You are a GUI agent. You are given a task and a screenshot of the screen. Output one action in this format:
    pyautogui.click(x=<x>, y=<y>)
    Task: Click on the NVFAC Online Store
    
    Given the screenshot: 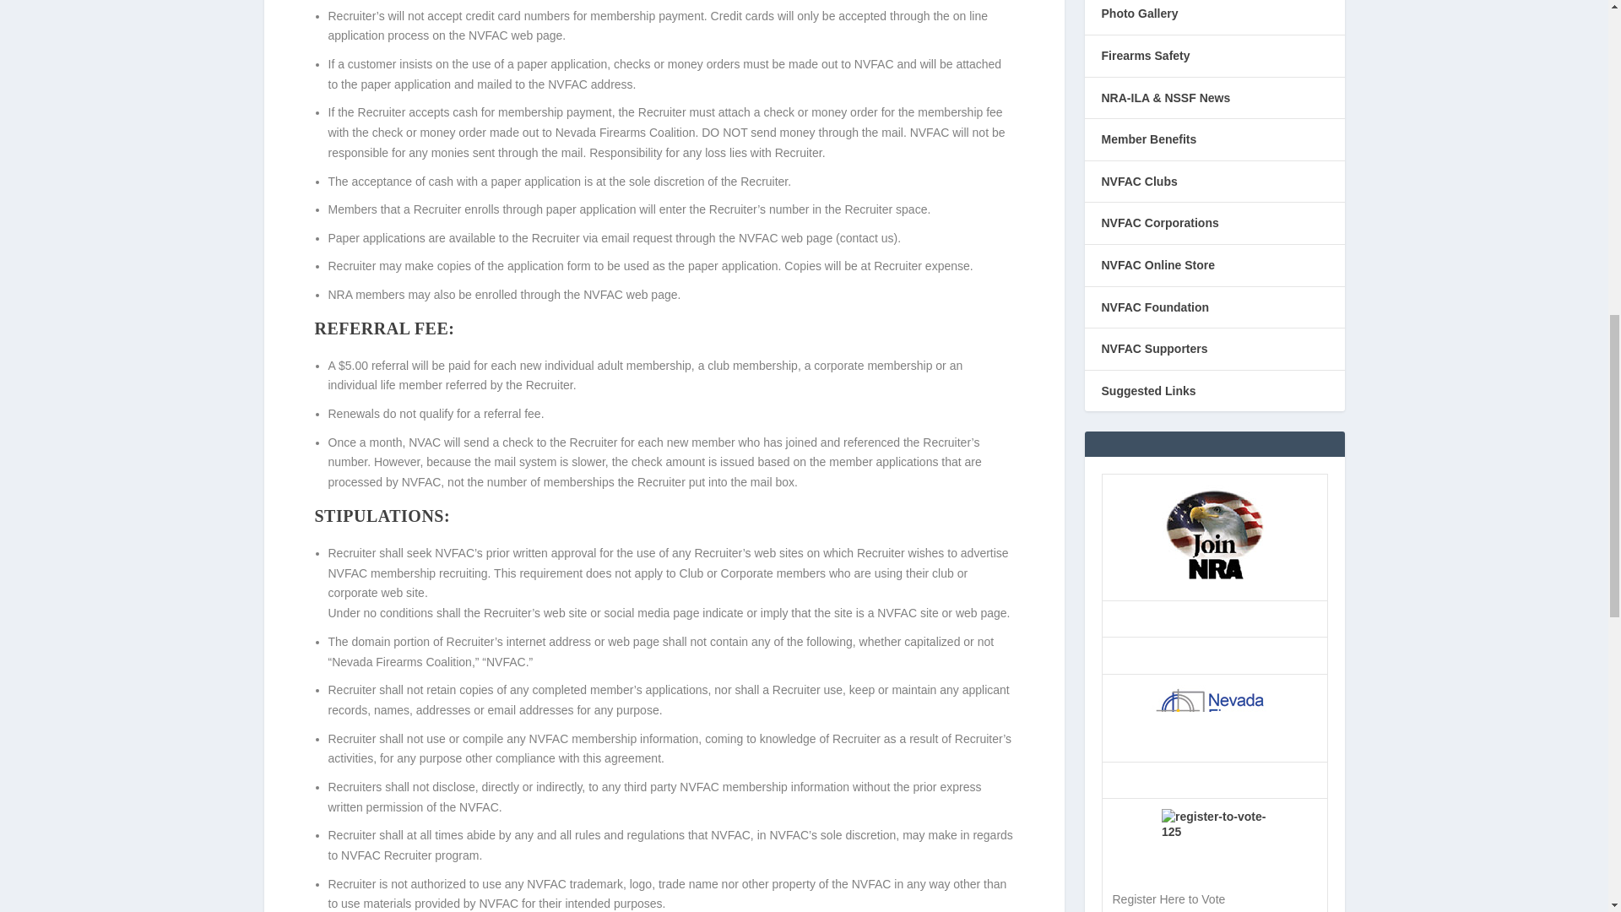 What is the action you would take?
    pyautogui.click(x=1157, y=264)
    